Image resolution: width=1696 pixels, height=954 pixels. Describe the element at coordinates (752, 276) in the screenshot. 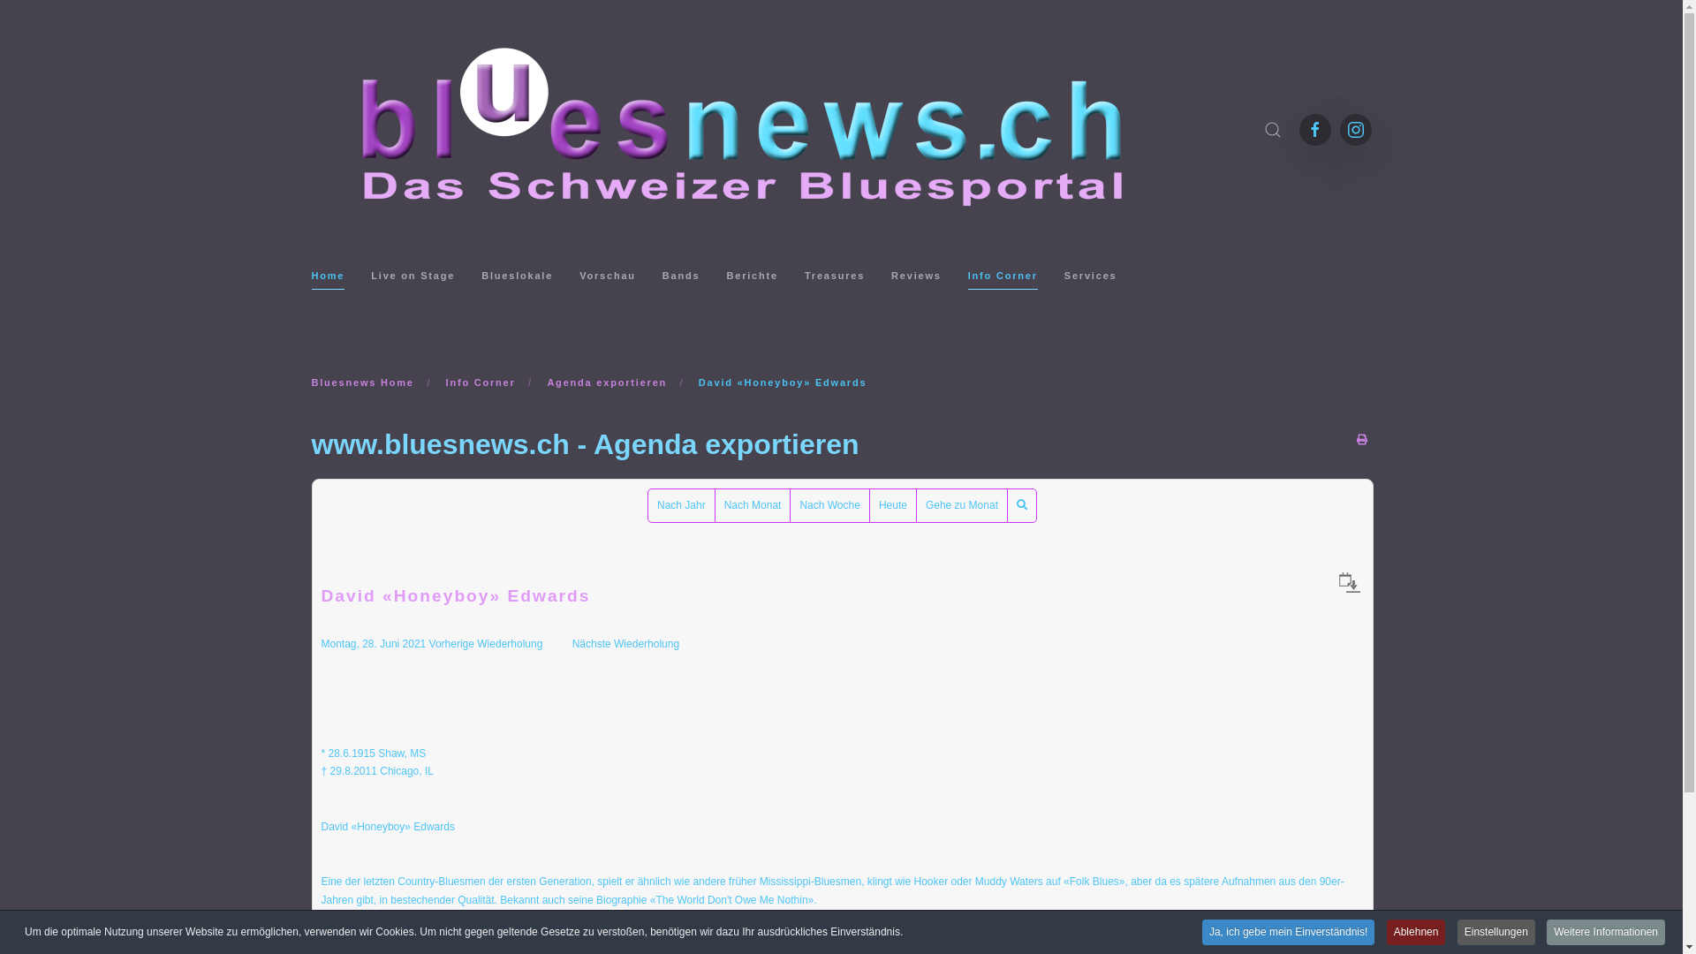

I see `Berichte` at that location.